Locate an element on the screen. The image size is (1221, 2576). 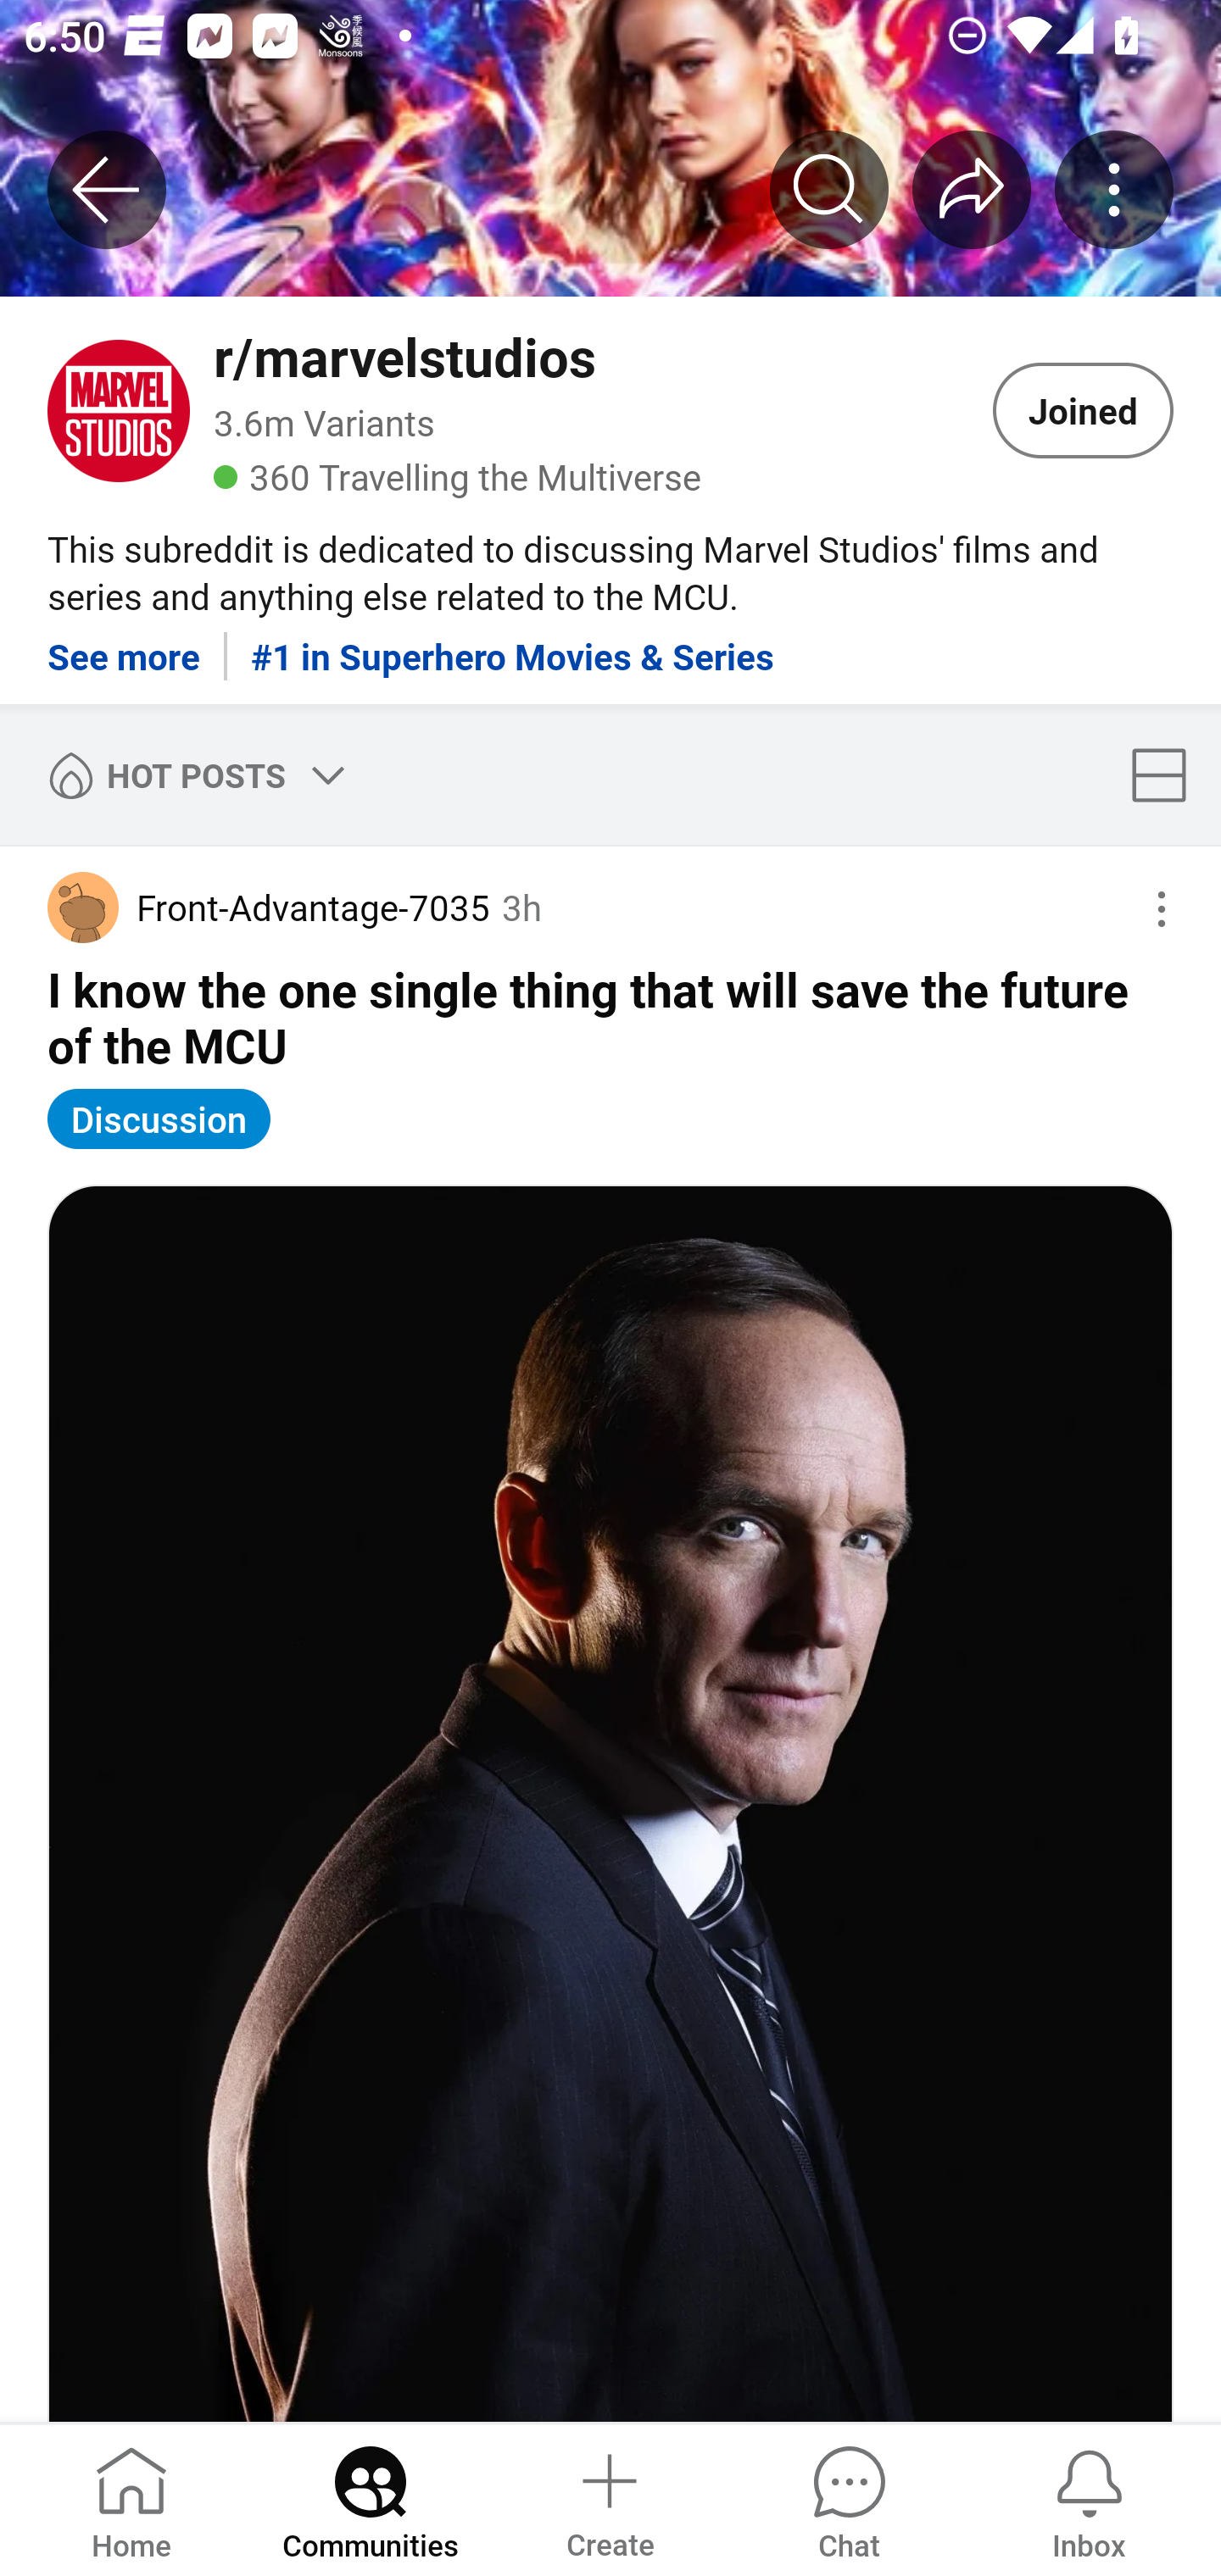
Search r/﻿marvelstudios is located at coordinates (829, 189).